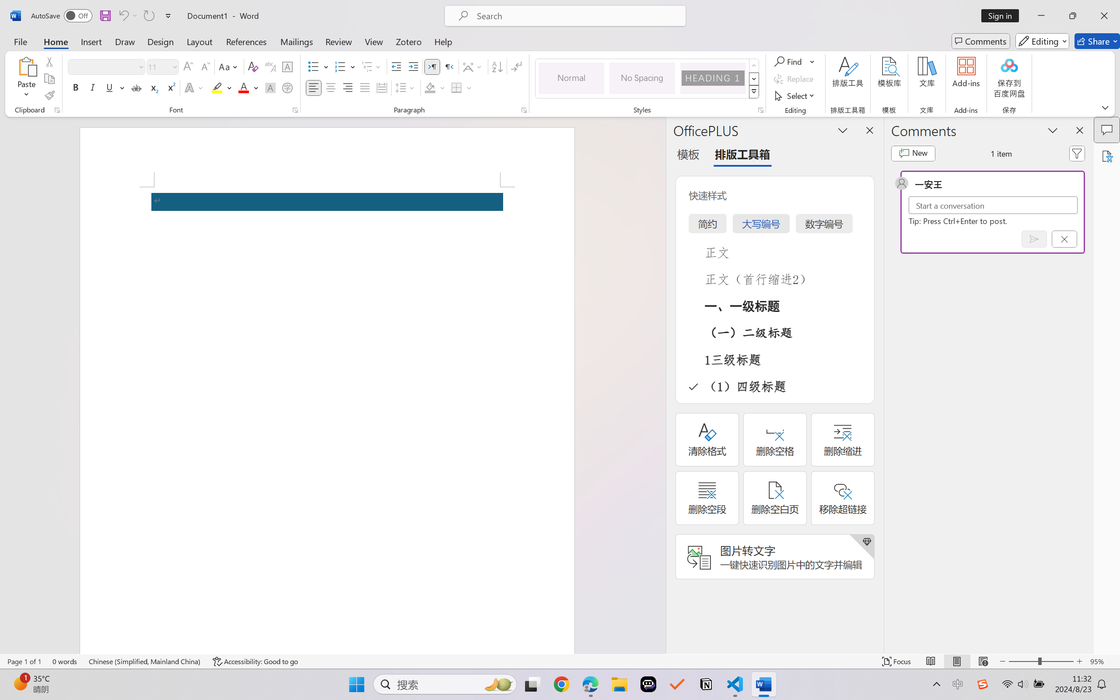 Image resolution: width=1120 pixels, height=700 pixels. What do you see at coordinates (1042, 41) in the screenshot?
I see `Editing` at bounding box center [1042, 41].